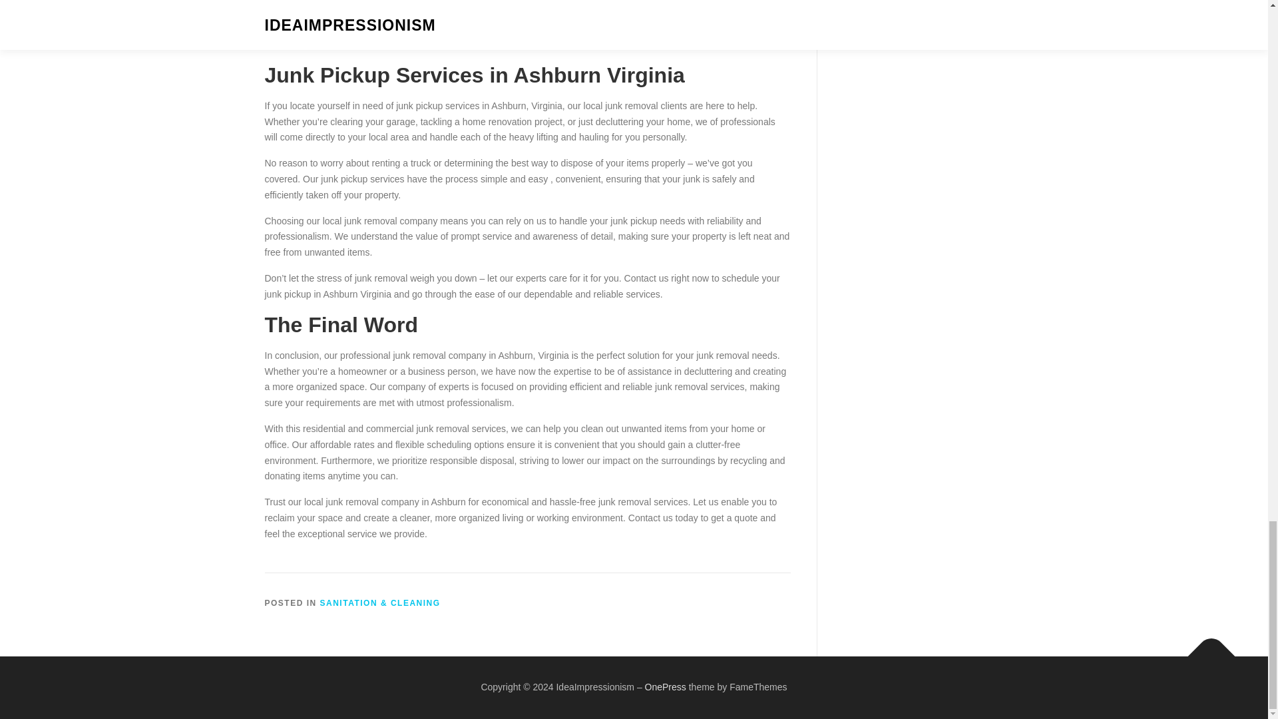 This screenshot has height=719, width=1278. What do you see at coordinates (1205, 650) in the screenshot?
I see `Back To Top` at bounding box center [1205, 650].